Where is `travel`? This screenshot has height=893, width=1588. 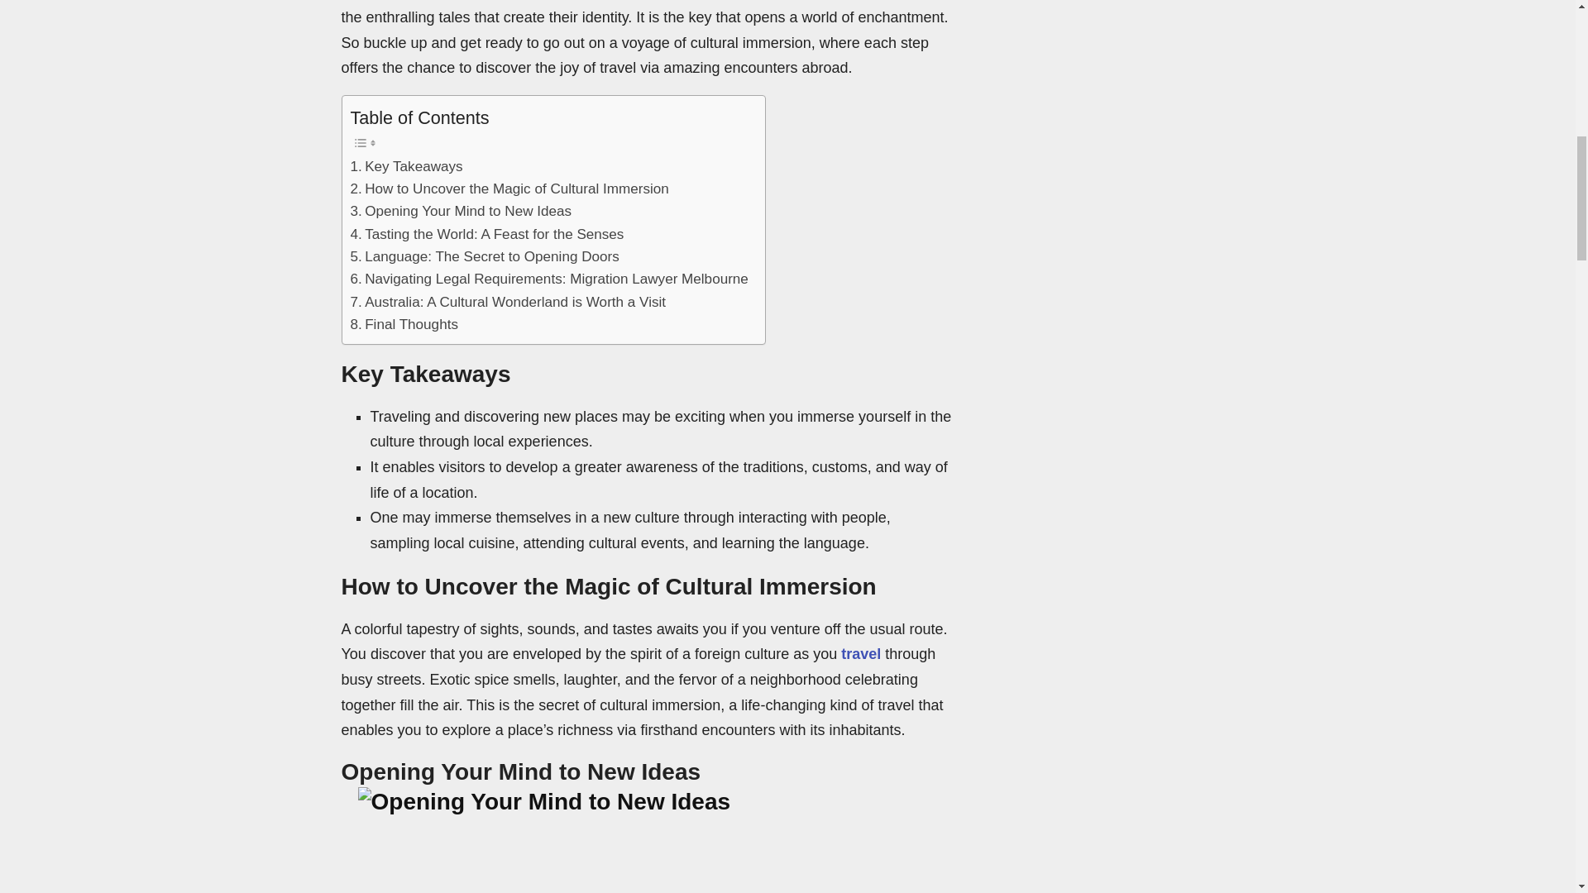 travel is located at coordinates (861, 653).